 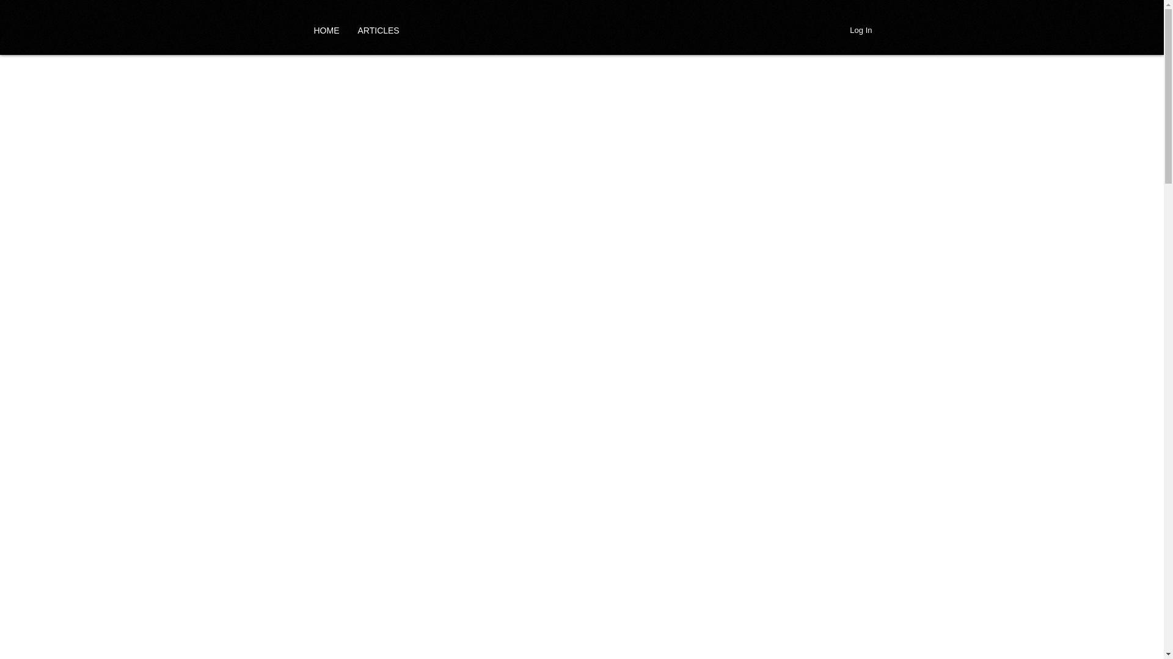 I want to click on ARTICLES, so click(x=378, y=30).